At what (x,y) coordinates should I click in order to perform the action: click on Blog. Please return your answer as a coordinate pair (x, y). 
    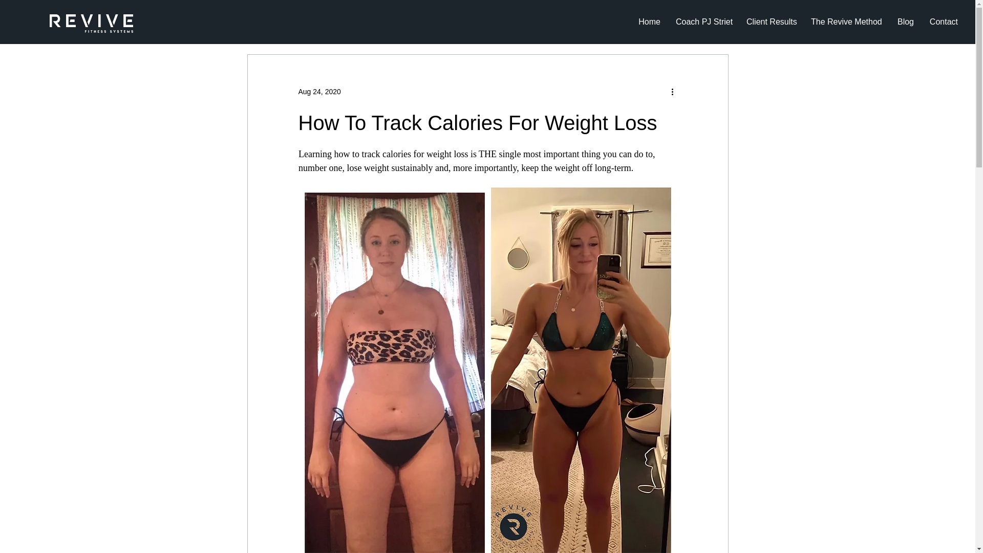
    Looking at the image, I should click on (905, 22).